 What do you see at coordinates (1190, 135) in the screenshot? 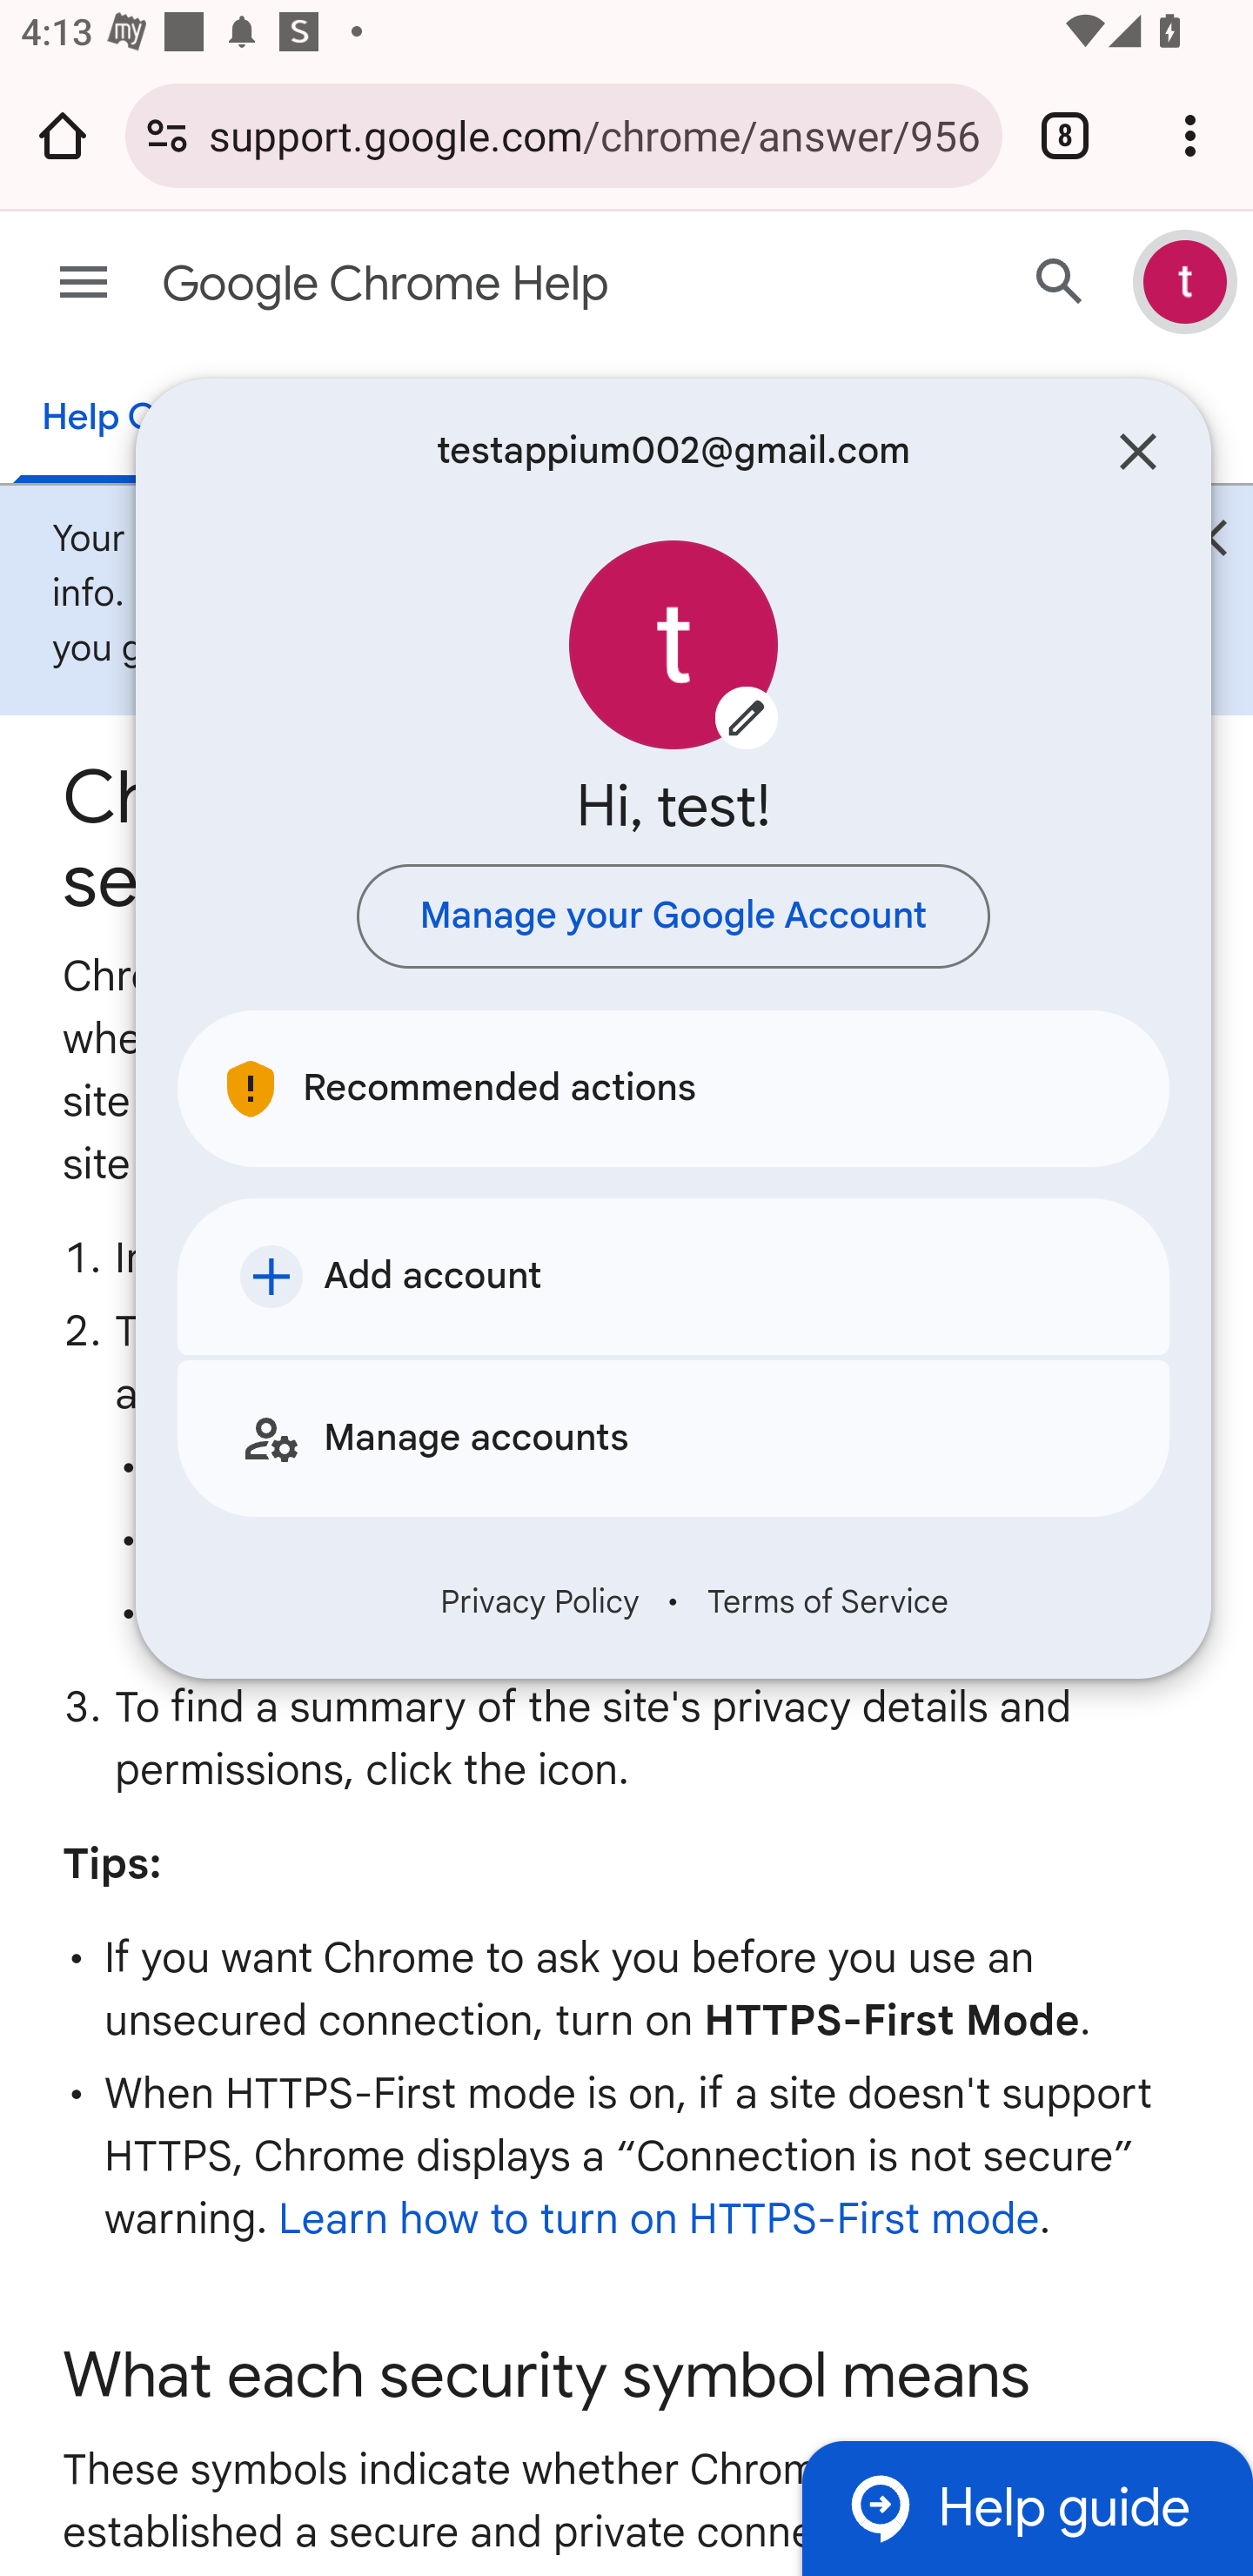
I see `Customize and control Google Chrome` at bounding box center [1190, 135].